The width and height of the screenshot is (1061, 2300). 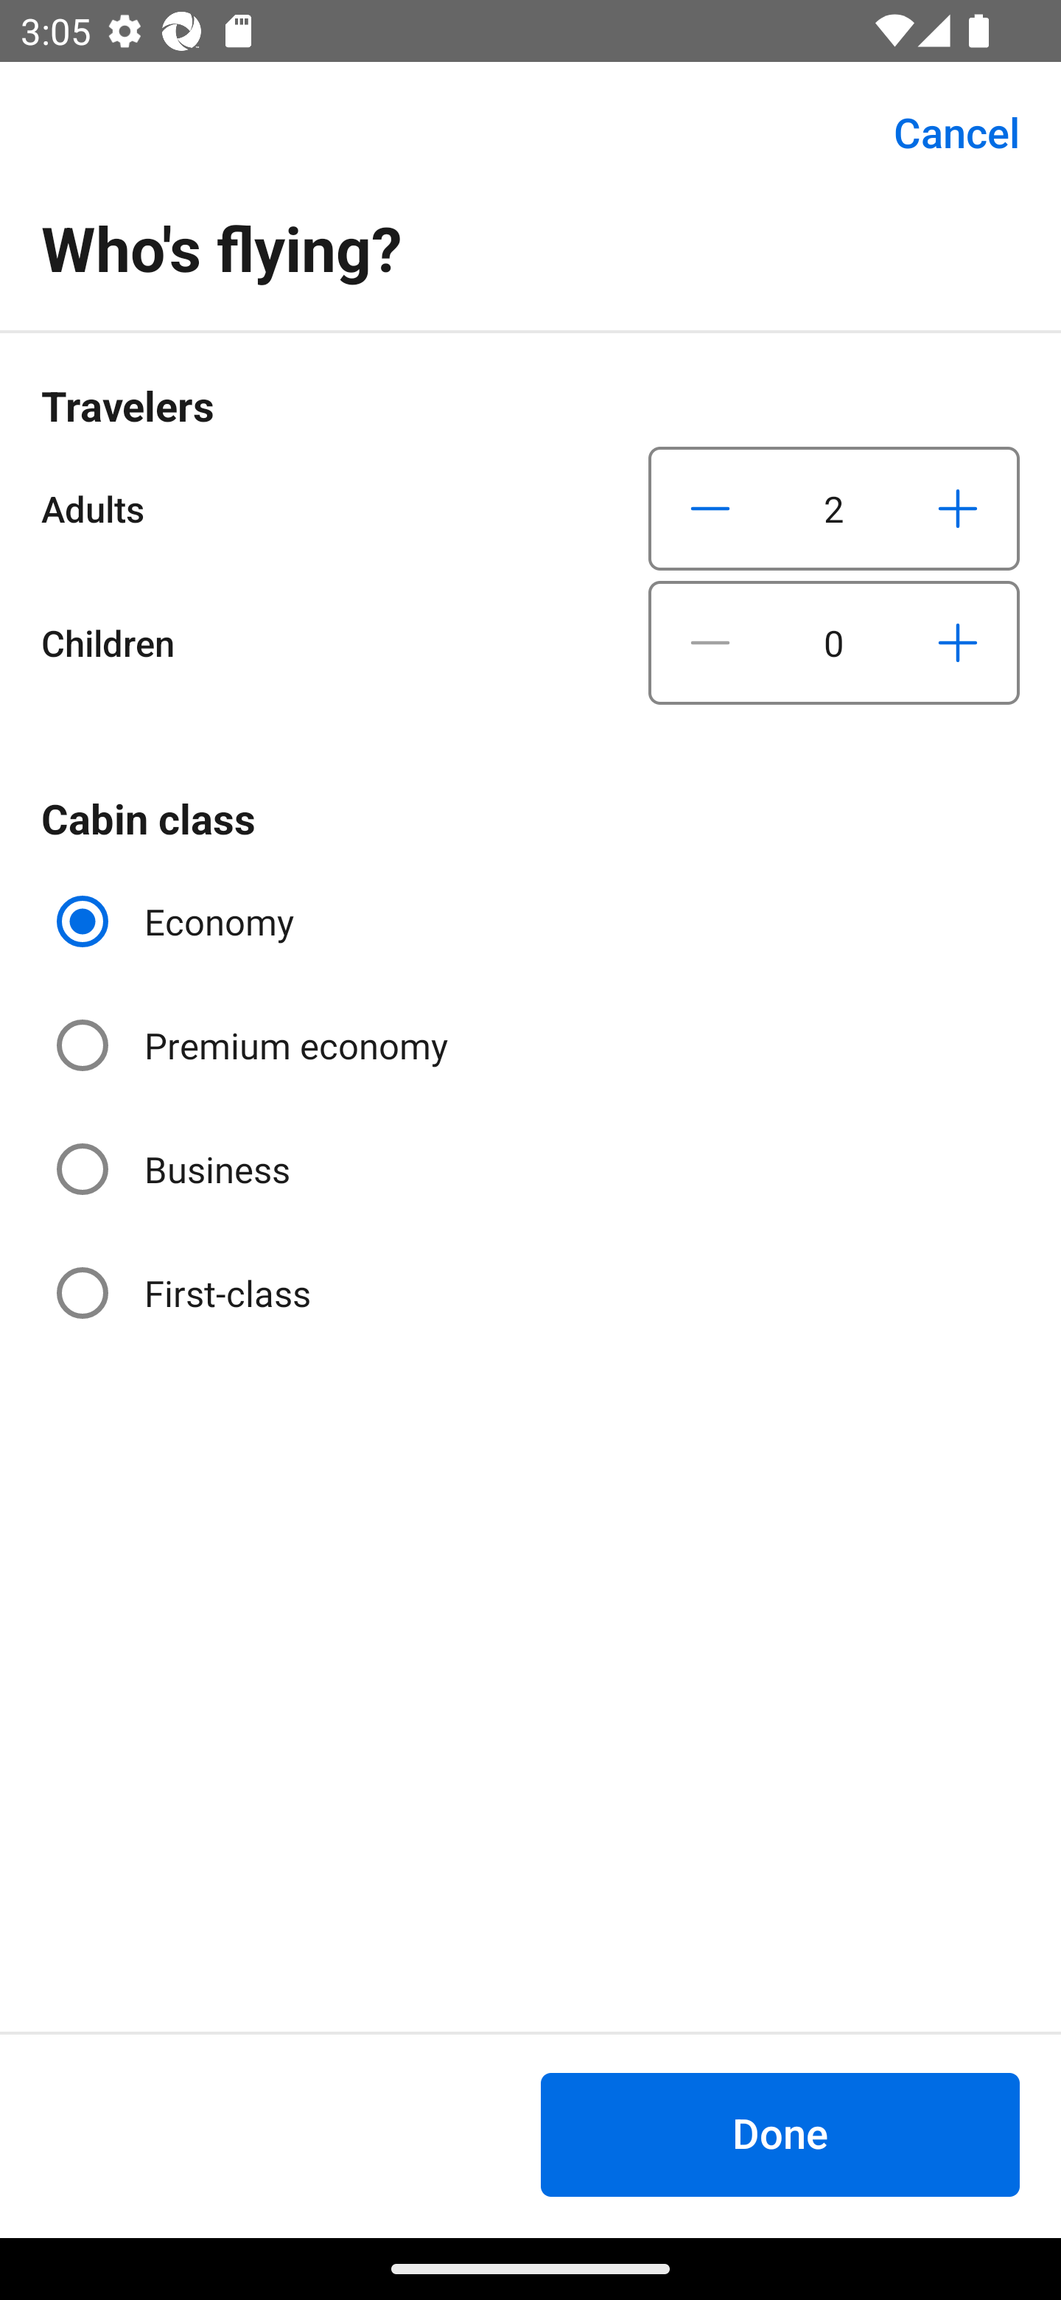 What do you see at coordinates (175, 1168) in the screenshot?
I see `Business` at bounding box center [175, 1168].